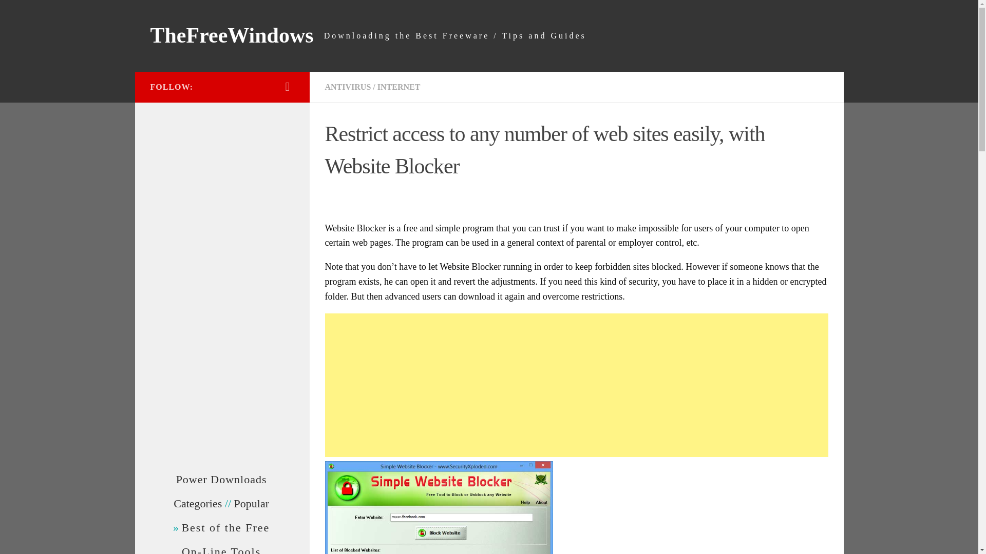 The width and height of the screenshot is (986, 554). What do you see at coordinates (252, 503) in the screenshot?
I see `Popular Freeware` at bounding box center [252, 503].